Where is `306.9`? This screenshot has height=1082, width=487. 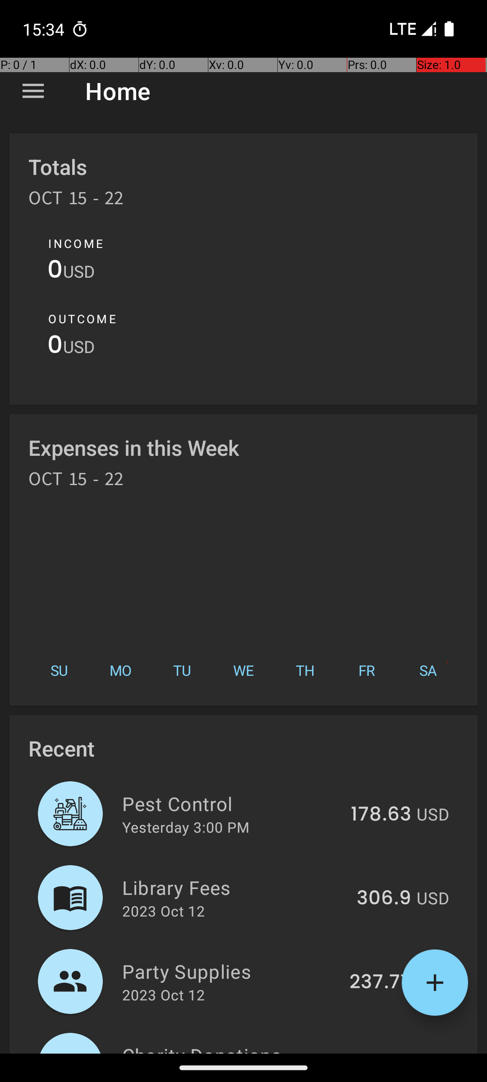 306.9 is located at coordinates (384, 899).